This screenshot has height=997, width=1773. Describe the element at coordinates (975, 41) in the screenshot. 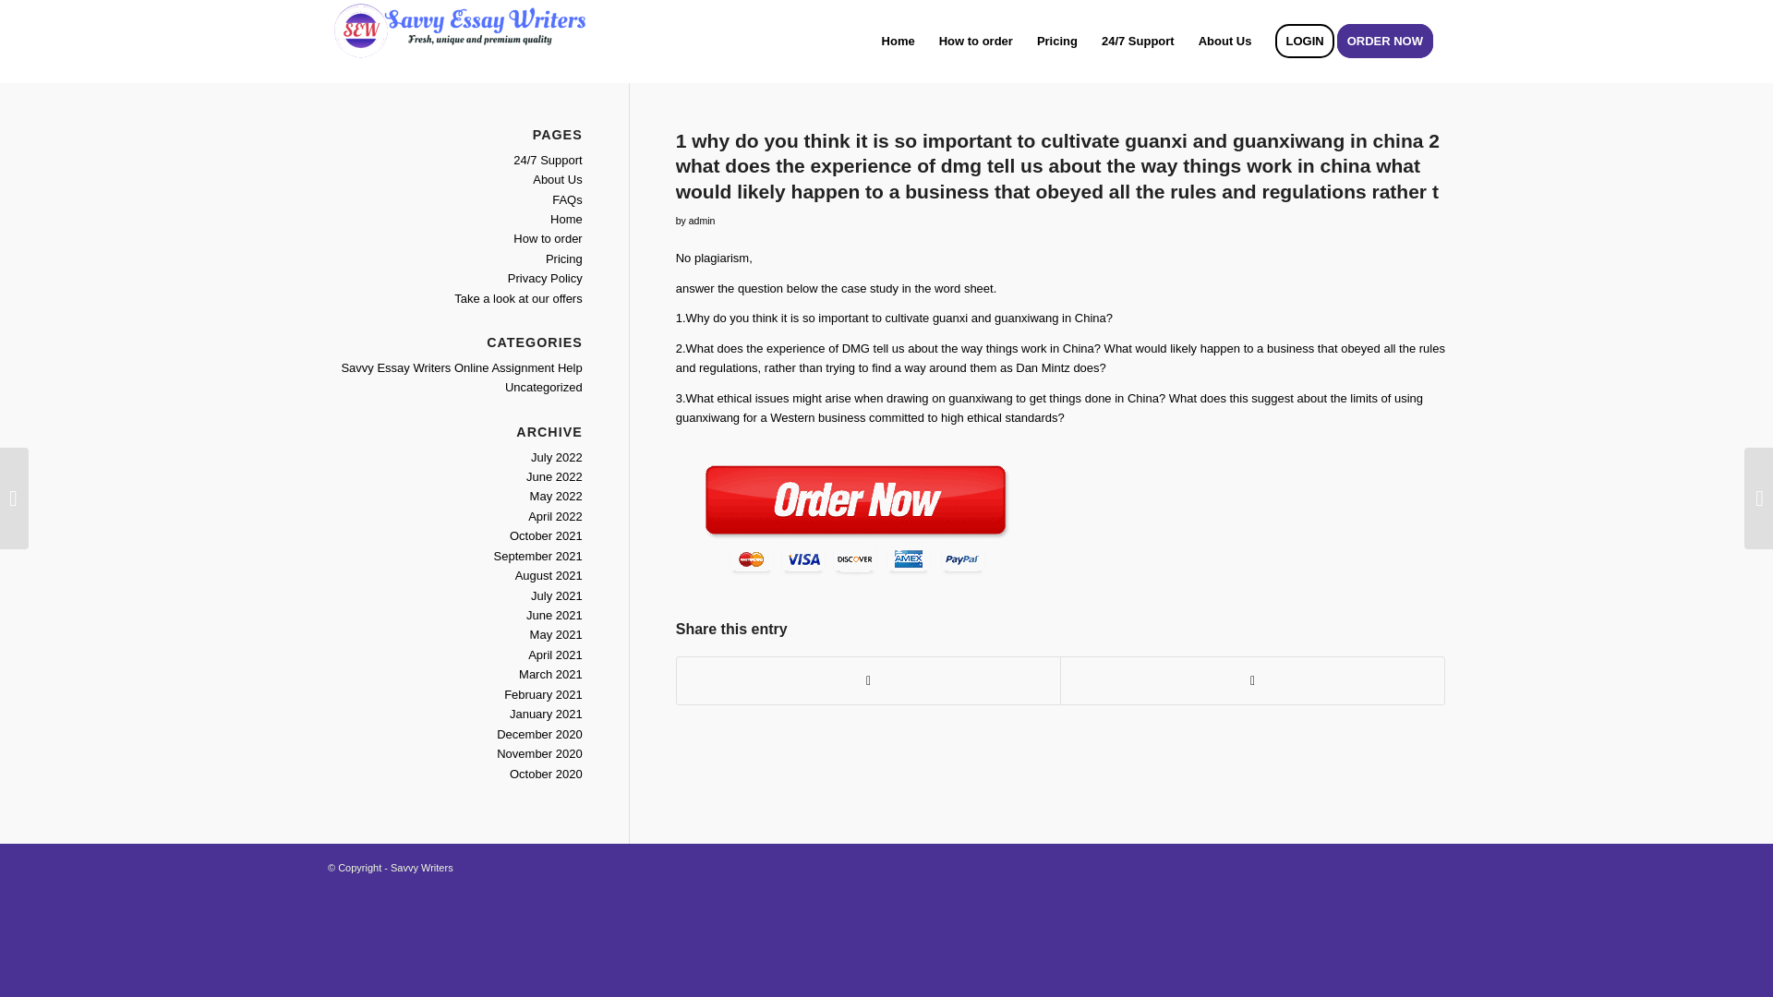

I see `How to order` at that location.